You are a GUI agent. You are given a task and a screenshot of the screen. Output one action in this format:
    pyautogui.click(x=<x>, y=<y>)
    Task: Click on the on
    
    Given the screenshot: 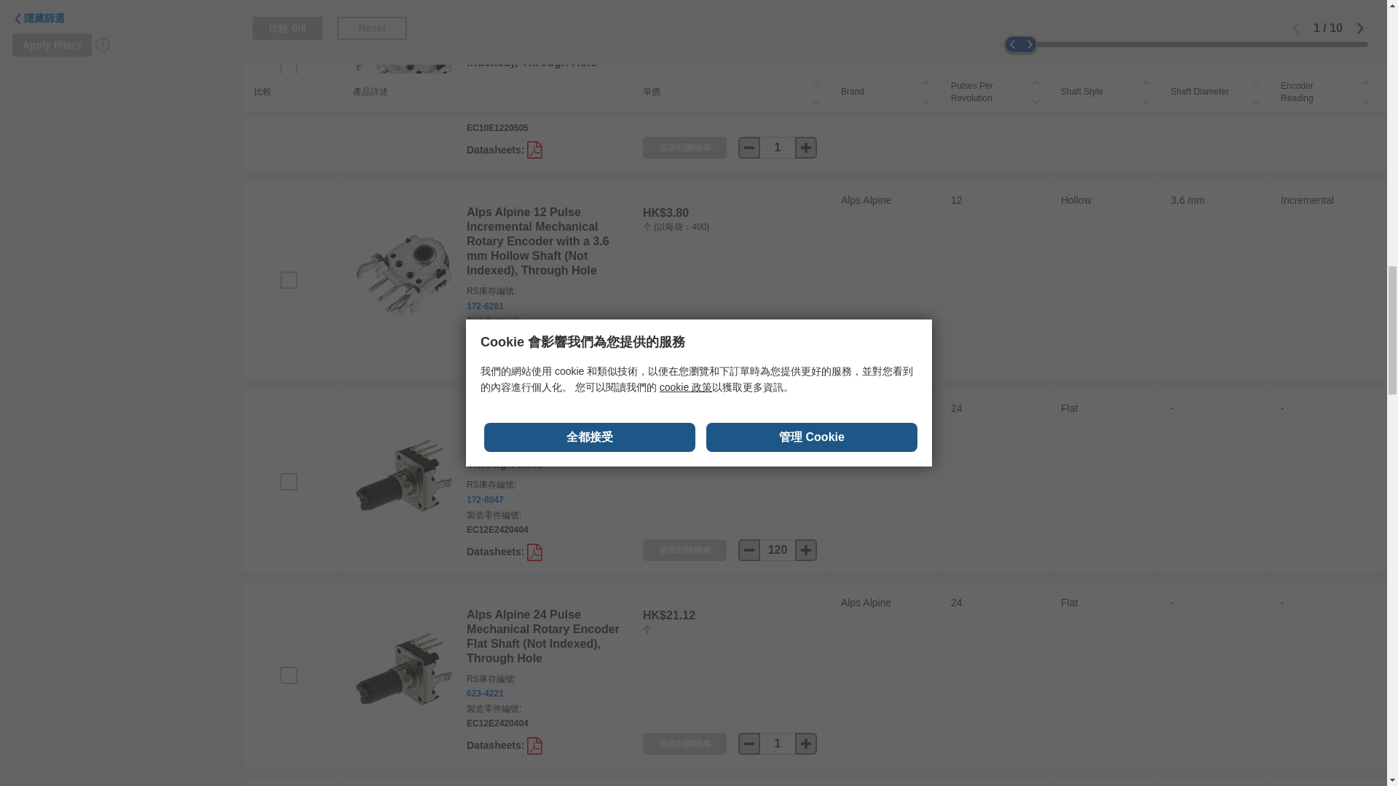 What is the action you would take?
    pyautogui.click(x=288, y=482)
    